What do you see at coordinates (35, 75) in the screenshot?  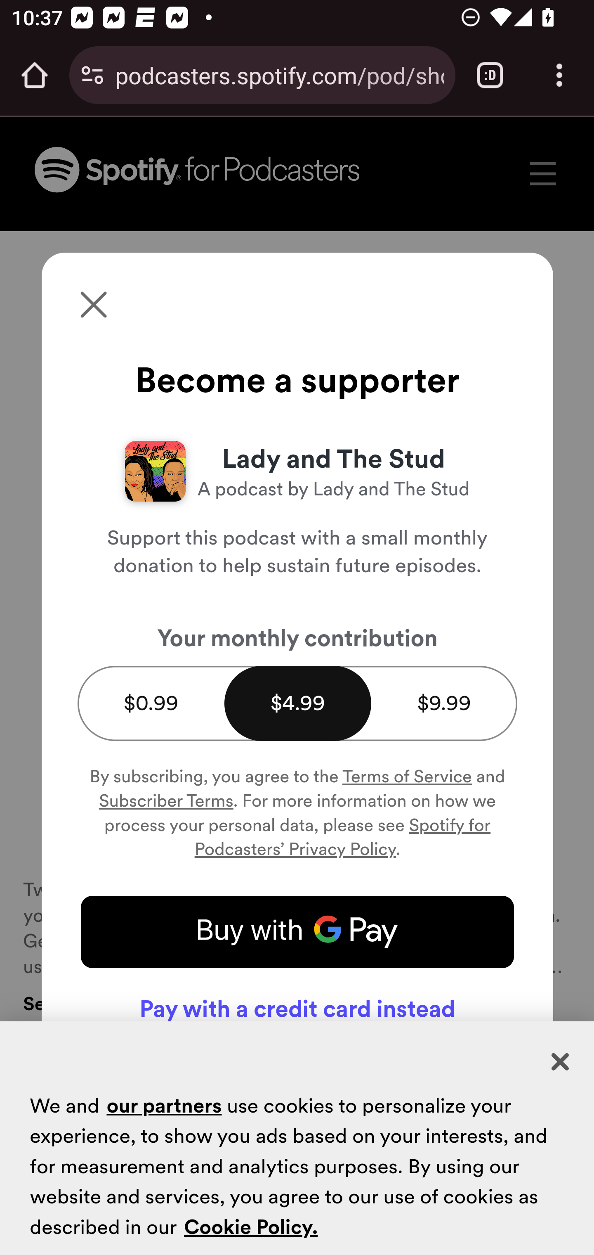 I see `Open the home page` at bounding box center [35, 75].